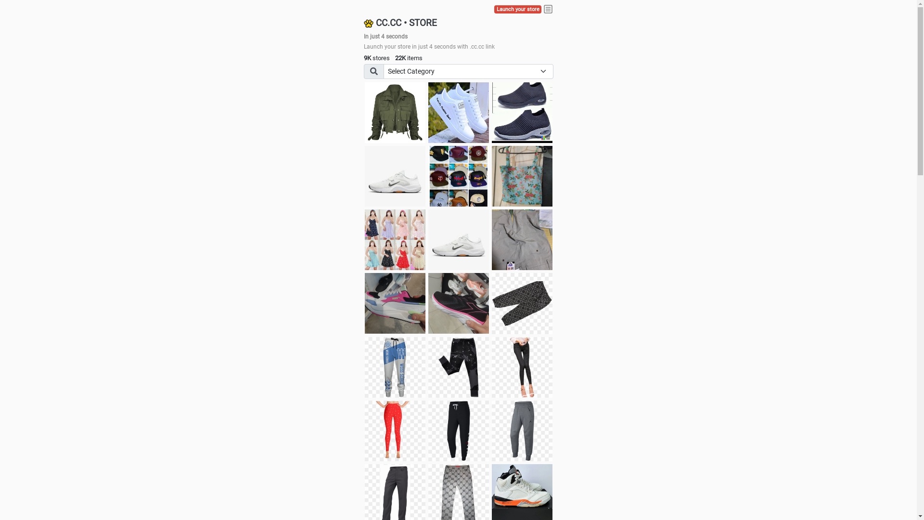 The height and width of the screenshot is (520, 924). I want to click on white shoes, so click(459, 113).